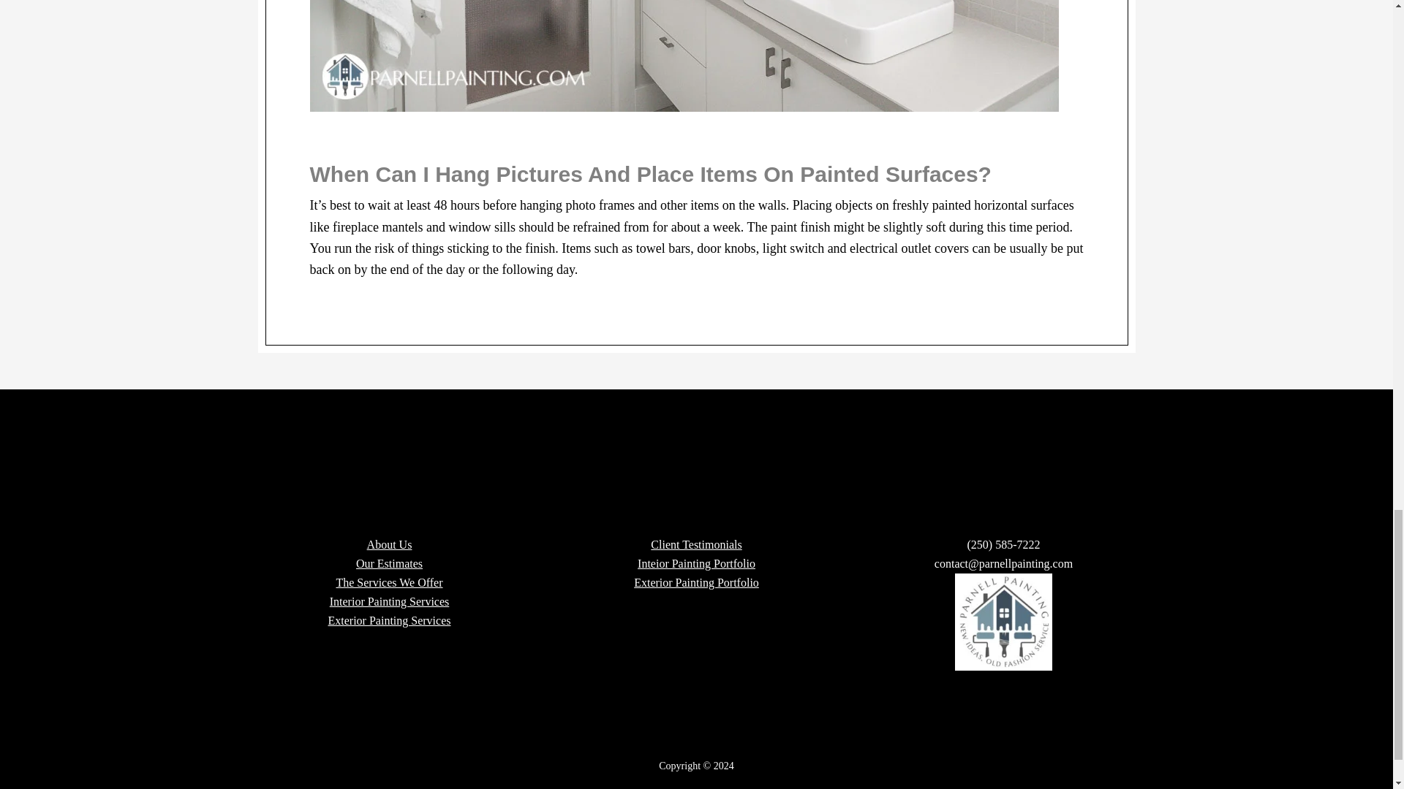 This screenshot has height=789, width=1404. Describe the element at coordinates (388, 582) in the screenshot. I see `Services We Offer` at that location.